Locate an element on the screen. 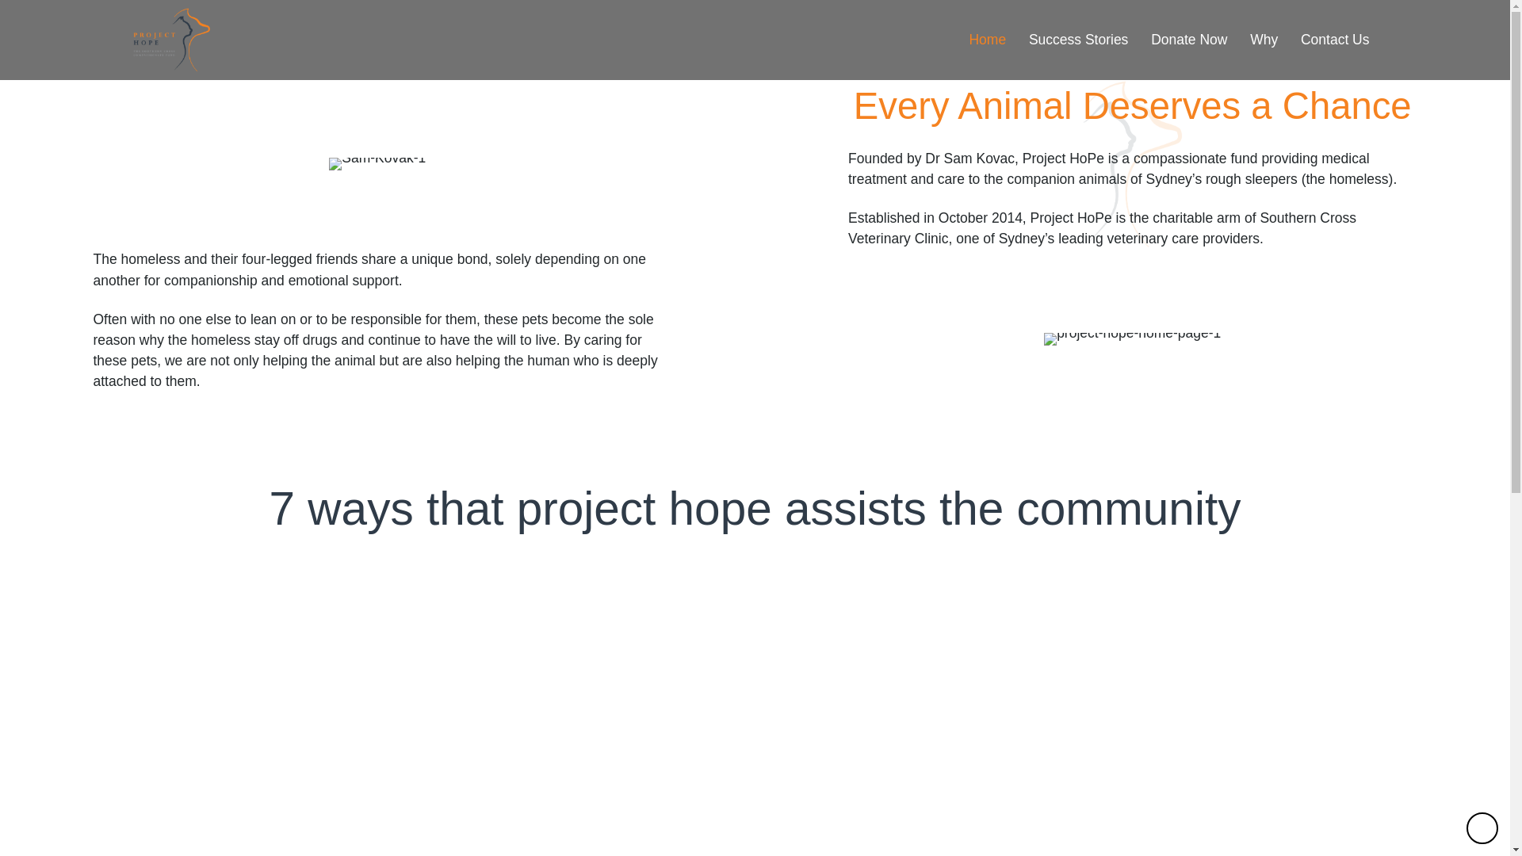 This screenshot has height=856, width=1522. Success Stories is located at coordinates (1075, 40).